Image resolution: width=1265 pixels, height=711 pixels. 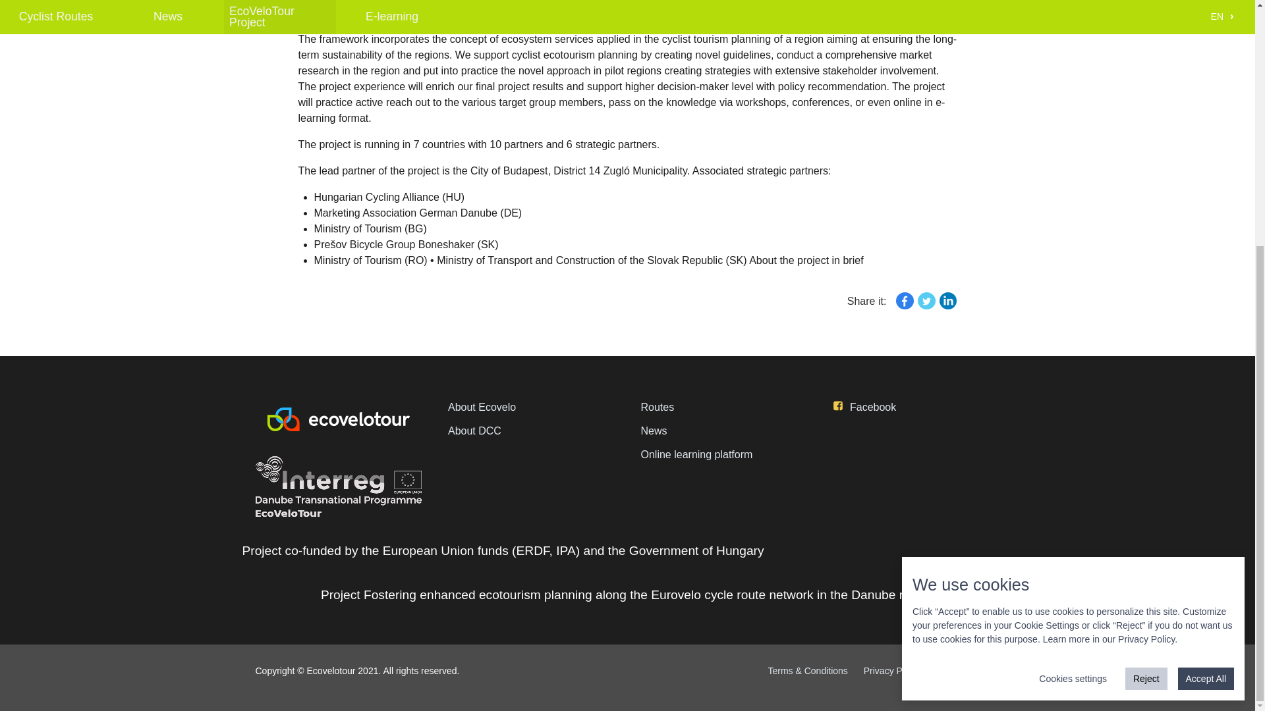 What do you see at coordinates (723, 454) in the screenshot?
I see `Online learning platform` at bounding box center [723, 454].